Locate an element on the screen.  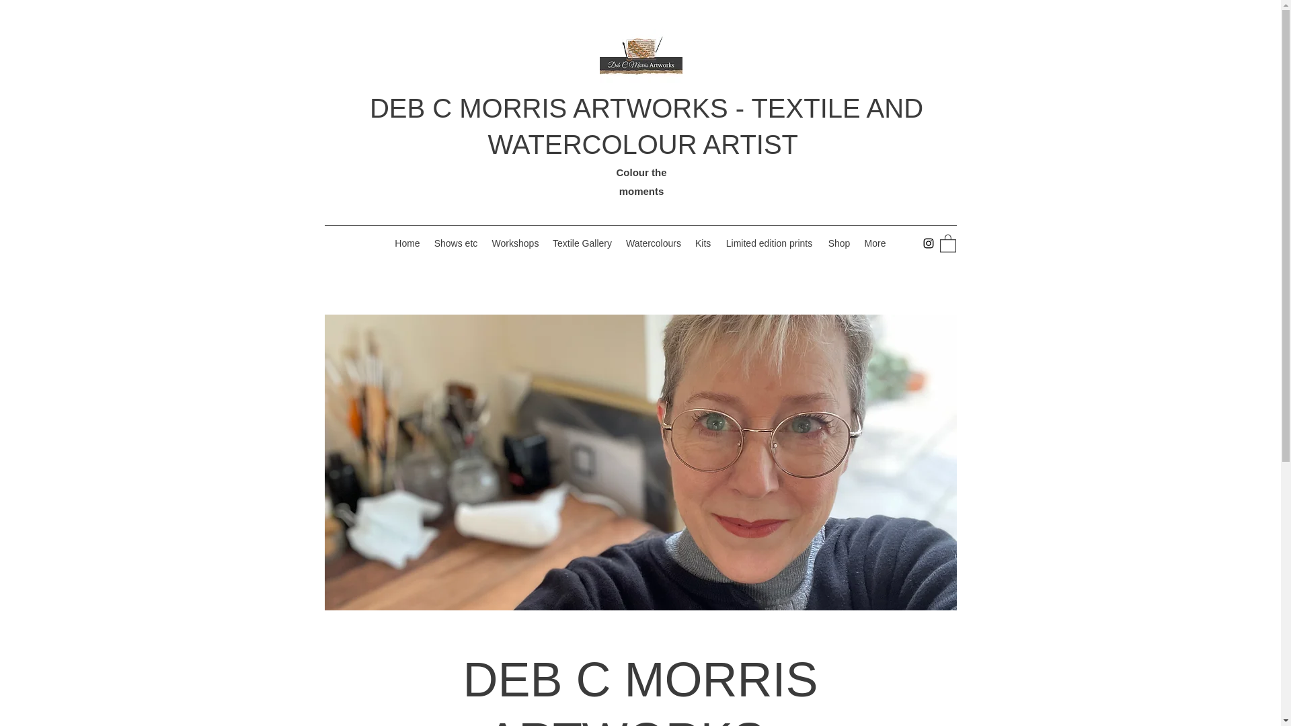
Home is located at coordinates (407, 243).